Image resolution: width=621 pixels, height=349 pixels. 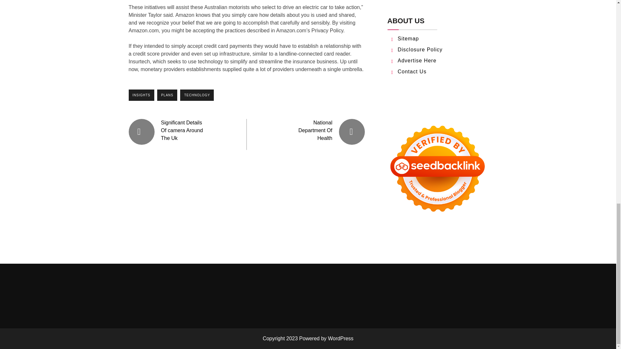 What do you see at coordinates (437, 169) in the screenshot?
I see `Seedbacklink` at bounding box center [437, 169].